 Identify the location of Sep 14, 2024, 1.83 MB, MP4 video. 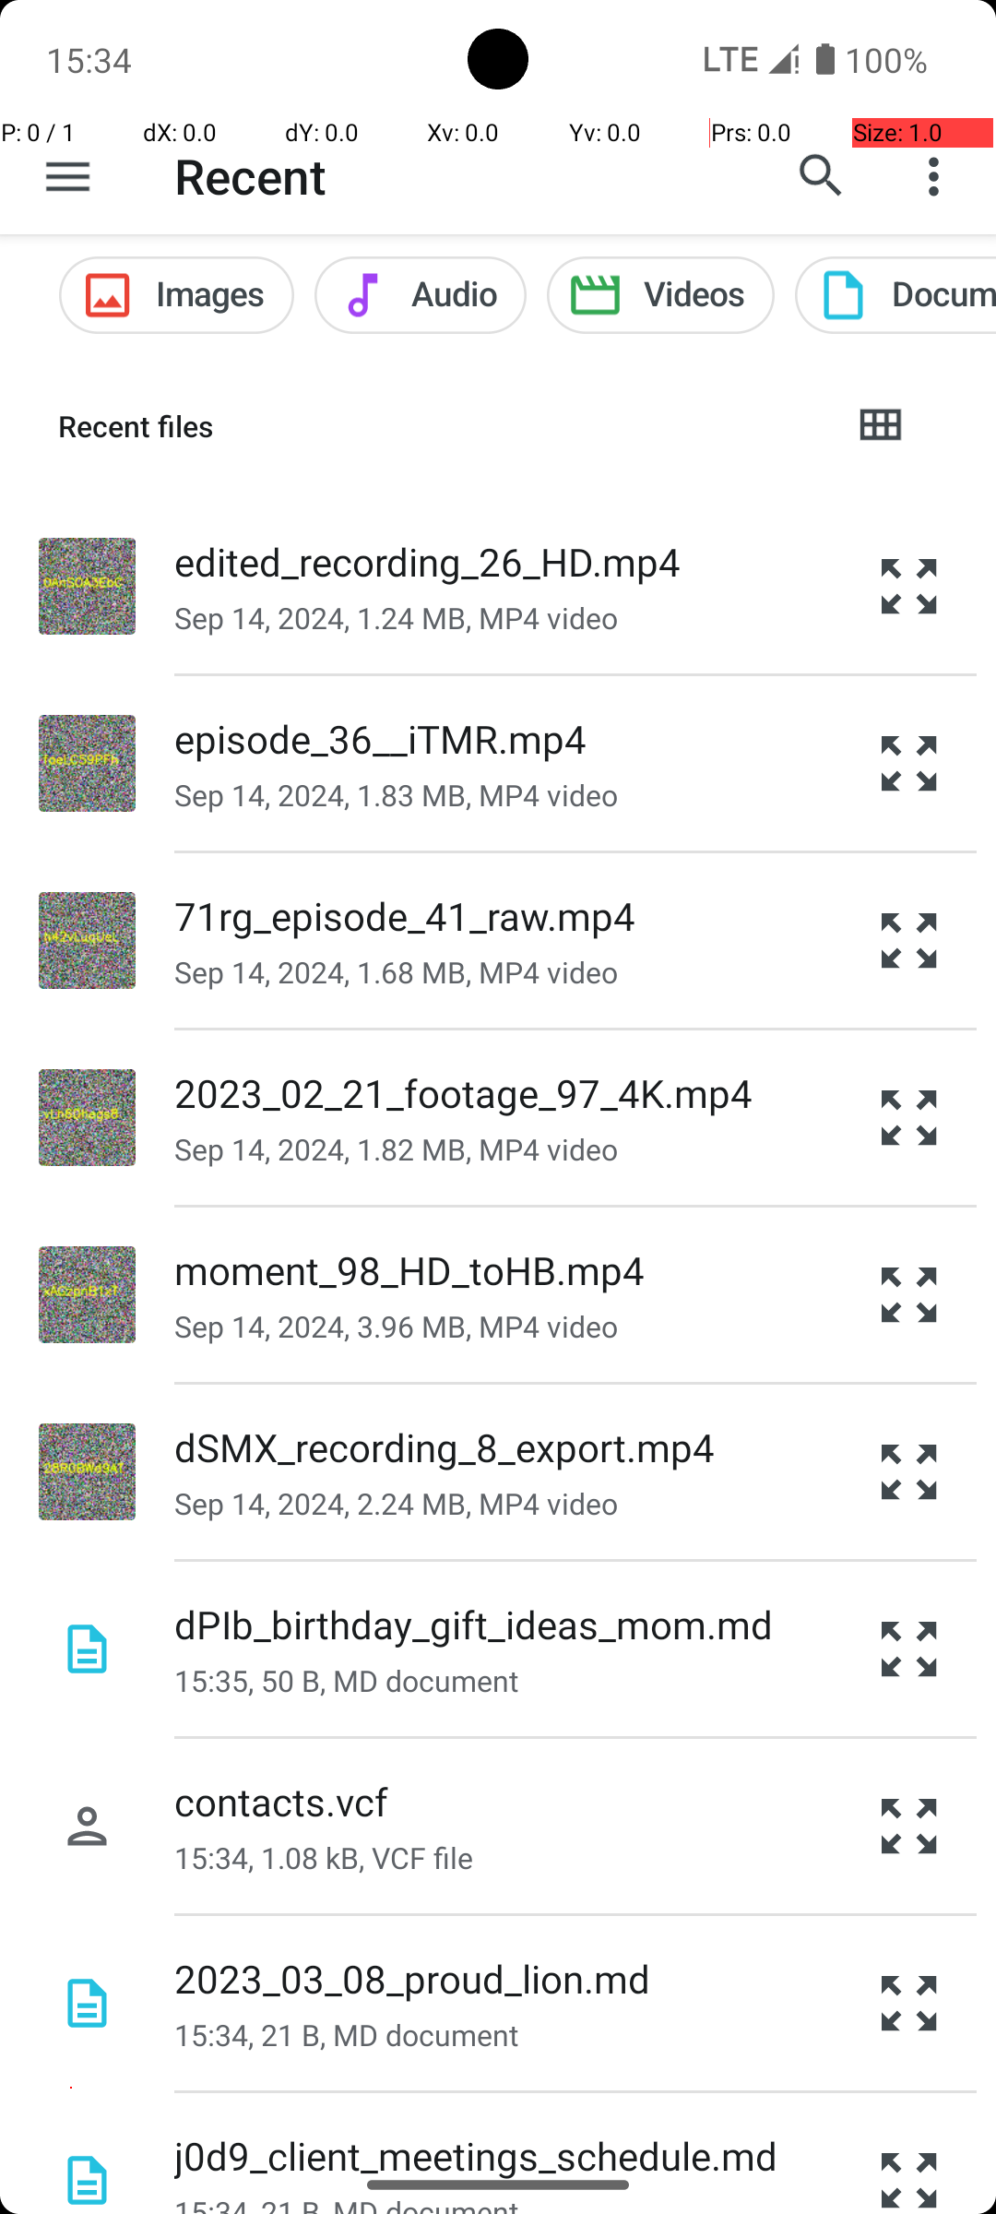
(397, 795).